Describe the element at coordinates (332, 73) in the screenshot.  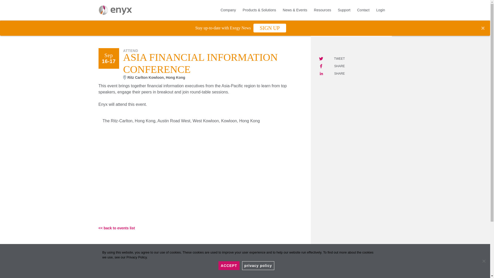
I see `SHARE` at that location.